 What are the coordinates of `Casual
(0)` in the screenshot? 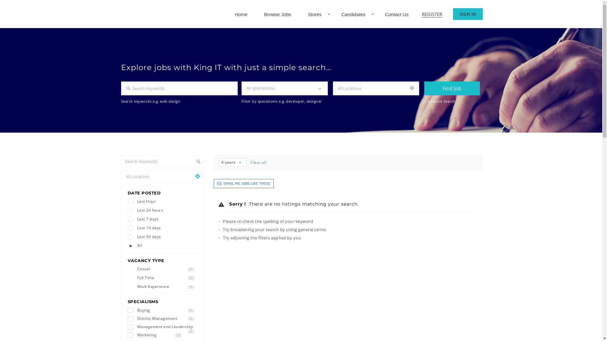 It's located at (163, 269).